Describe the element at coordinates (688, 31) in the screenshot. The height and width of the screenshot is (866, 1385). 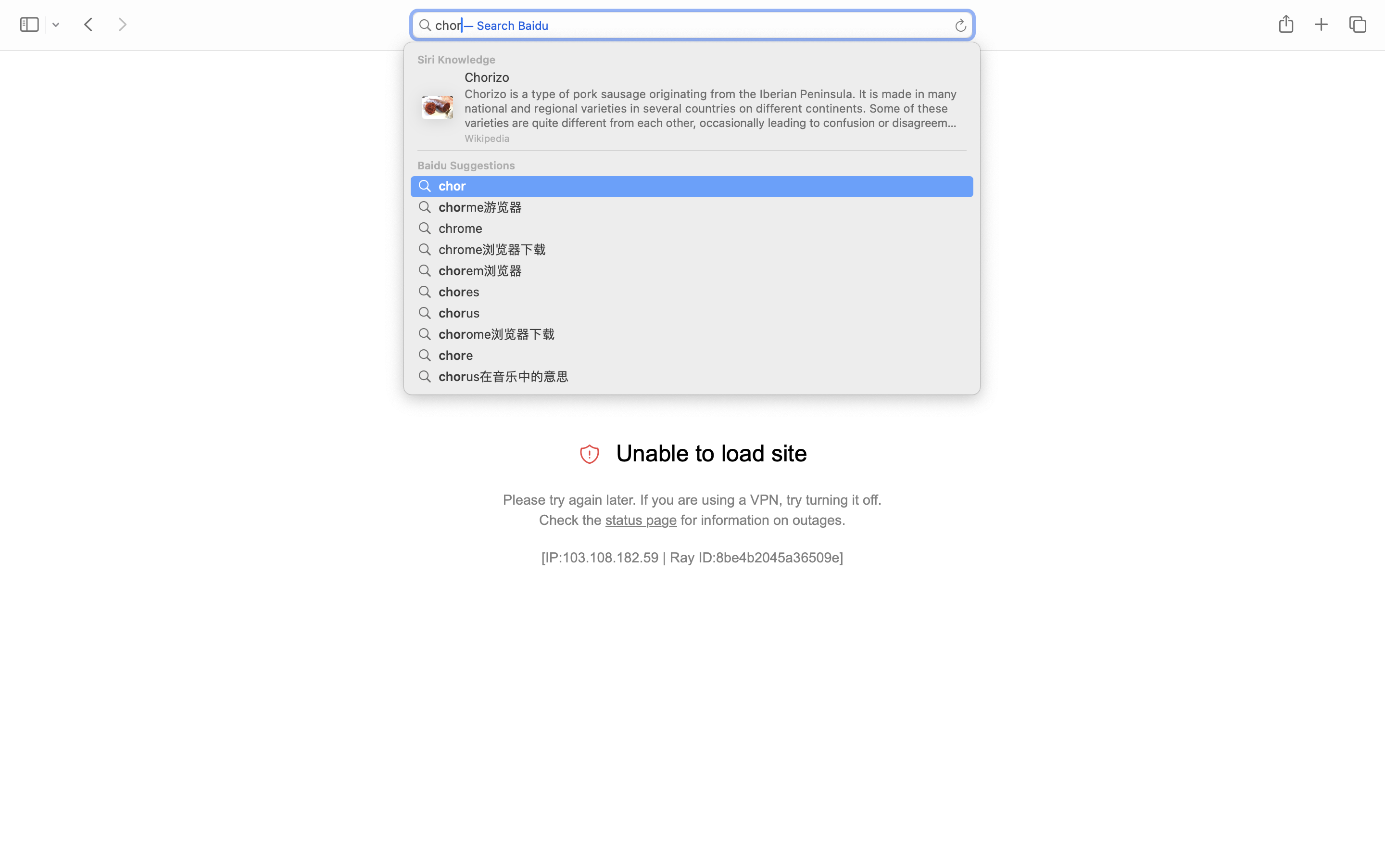
I see `chor` at that location.